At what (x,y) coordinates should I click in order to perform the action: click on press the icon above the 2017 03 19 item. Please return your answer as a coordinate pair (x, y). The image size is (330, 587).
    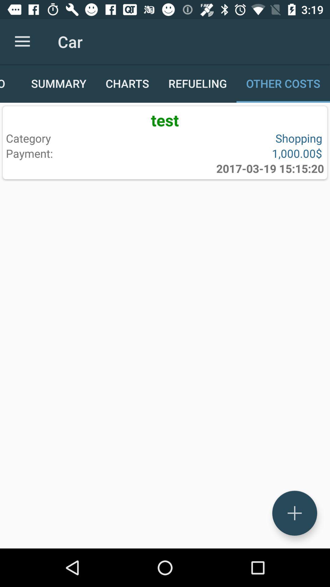
    Looking at the image, I should click on (242, 153).